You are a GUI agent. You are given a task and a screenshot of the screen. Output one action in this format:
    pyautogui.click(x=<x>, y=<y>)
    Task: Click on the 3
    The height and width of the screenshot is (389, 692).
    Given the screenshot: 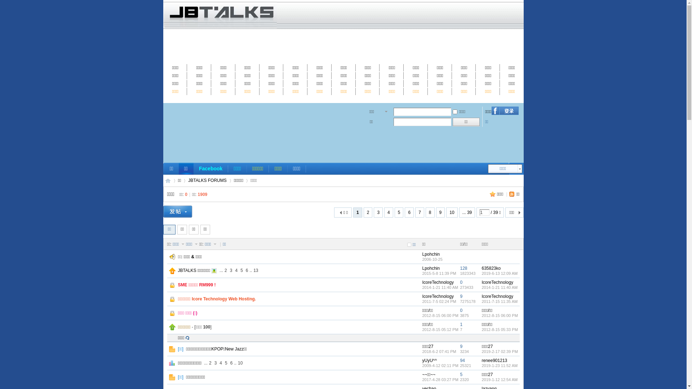 What is the action you would take?
    pyautogui.click(x=216, y=363)
    